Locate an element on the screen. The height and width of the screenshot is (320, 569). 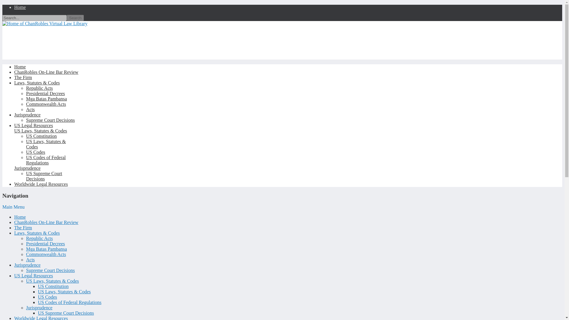
Acts is located at coordinates (30, 109).